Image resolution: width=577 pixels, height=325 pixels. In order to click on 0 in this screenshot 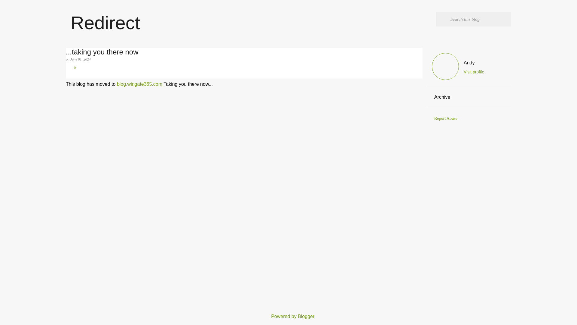, I will do `click(70, 68)`.